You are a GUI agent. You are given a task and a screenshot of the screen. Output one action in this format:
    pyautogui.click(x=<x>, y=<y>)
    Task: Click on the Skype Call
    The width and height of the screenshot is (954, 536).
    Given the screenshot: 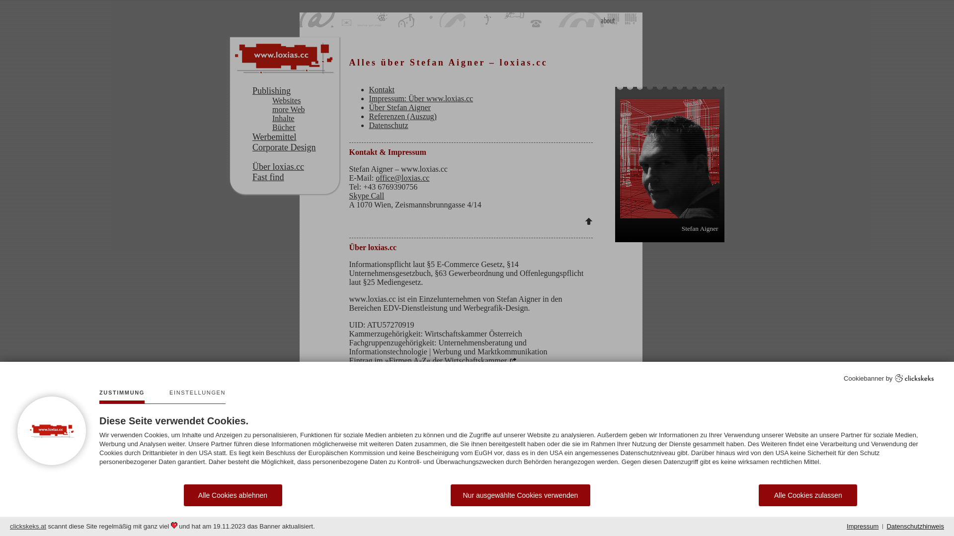 What is the action you would take?
    pyautogui.click(x=367, y=196)
    